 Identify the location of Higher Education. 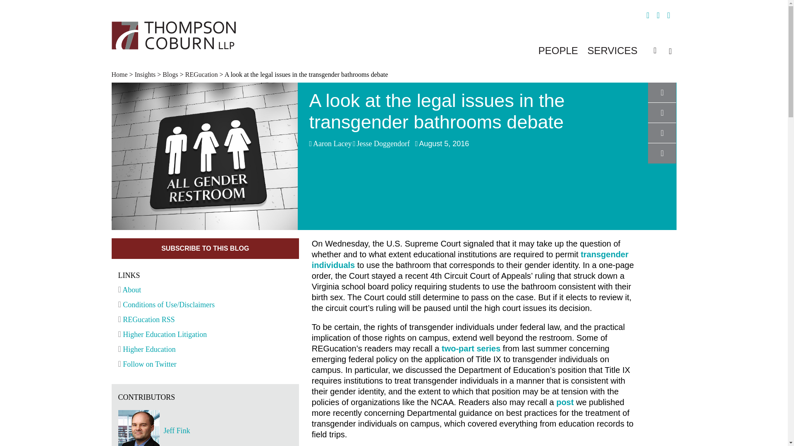
(147, 349).